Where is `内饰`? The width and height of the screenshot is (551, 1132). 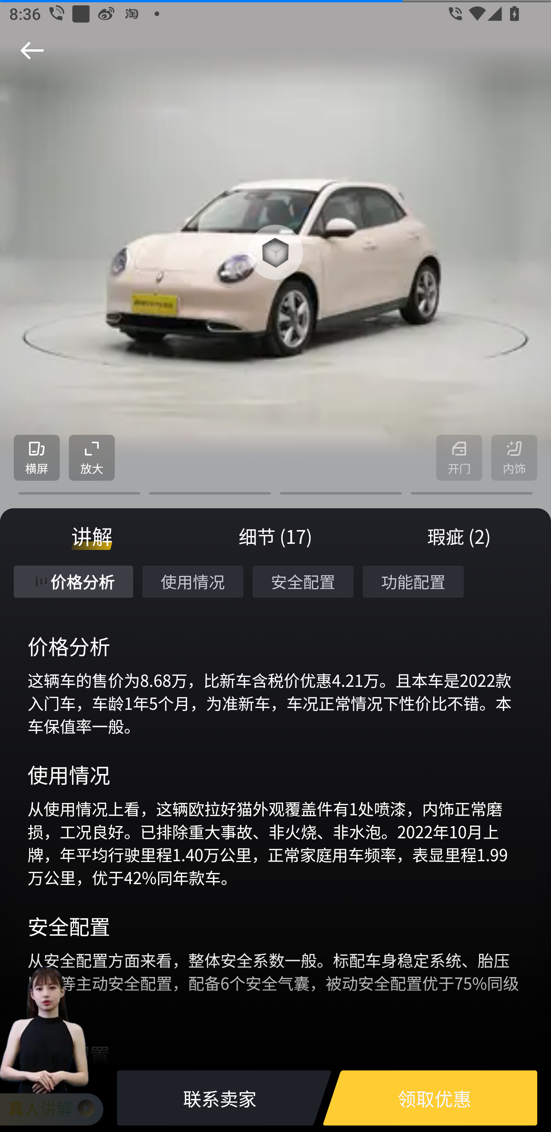
内饰 is located at coordinates (514, 458).